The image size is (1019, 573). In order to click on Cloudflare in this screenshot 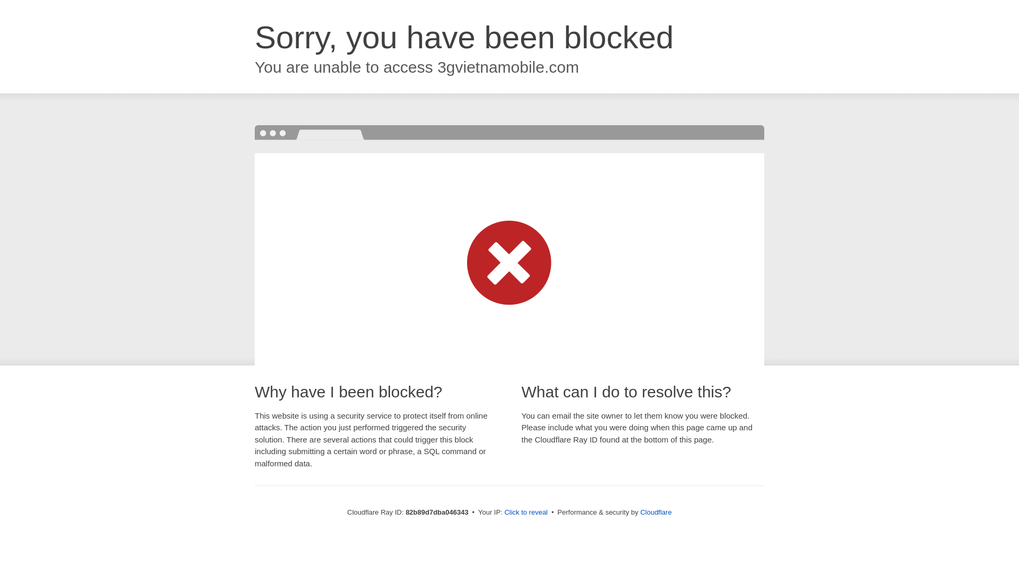, I will do `click(656, 513)`.